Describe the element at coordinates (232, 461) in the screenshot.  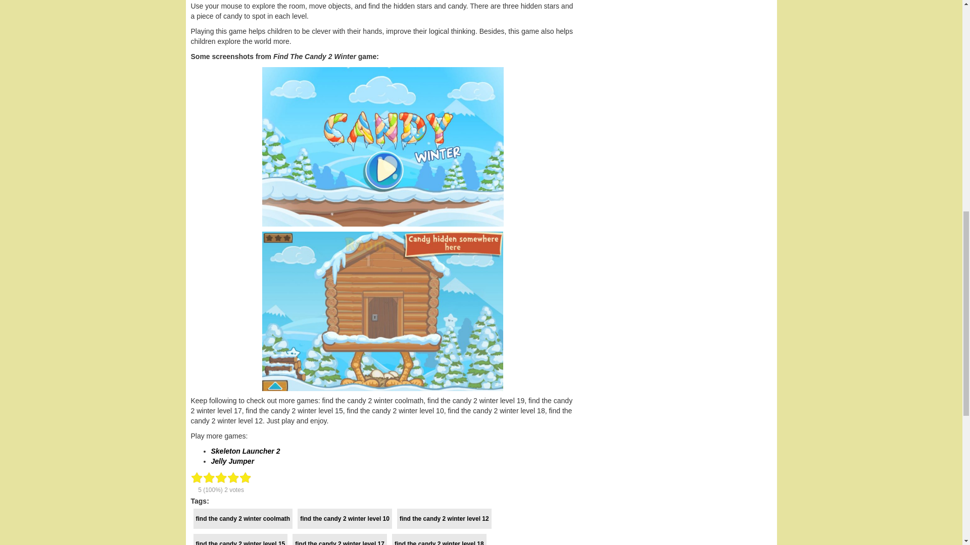
I see `Jelly Jumper` at that location.